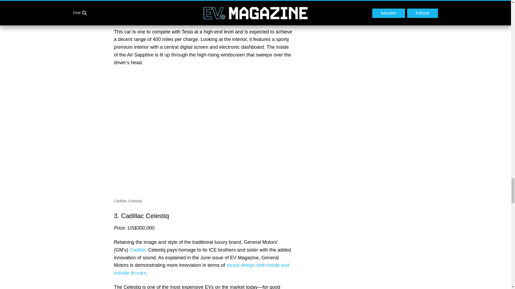  I want to click on Cadillac, so click(138, 250).